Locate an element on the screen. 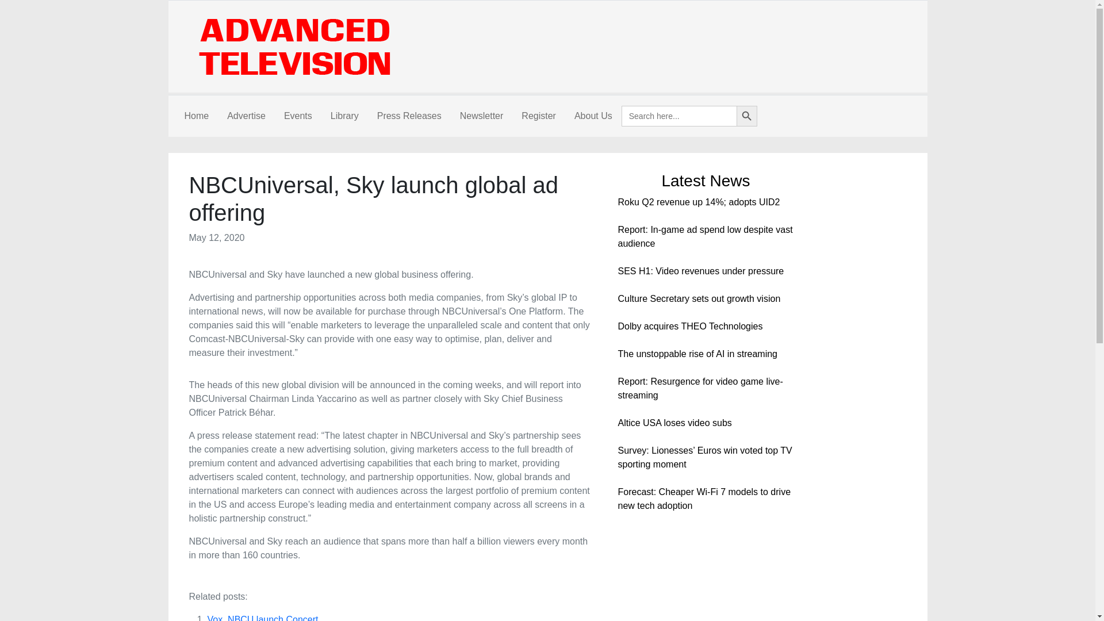 The image size is (1104, 621). Report: Resurgence for video game live-streaming is located at coordinates (700, 388).